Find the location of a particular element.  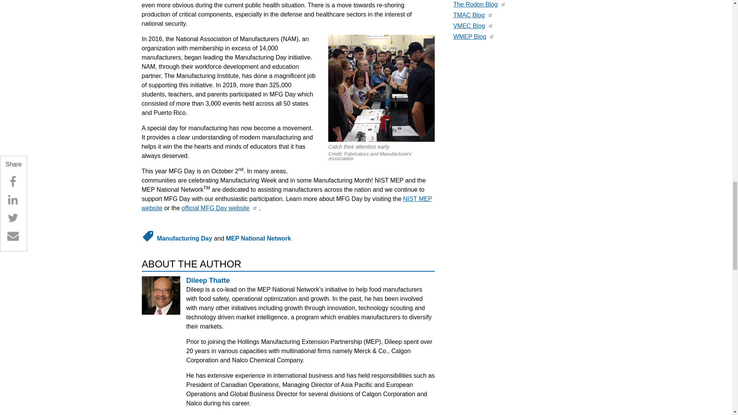

Dileep Thatte is located at coordinates (208, 281).